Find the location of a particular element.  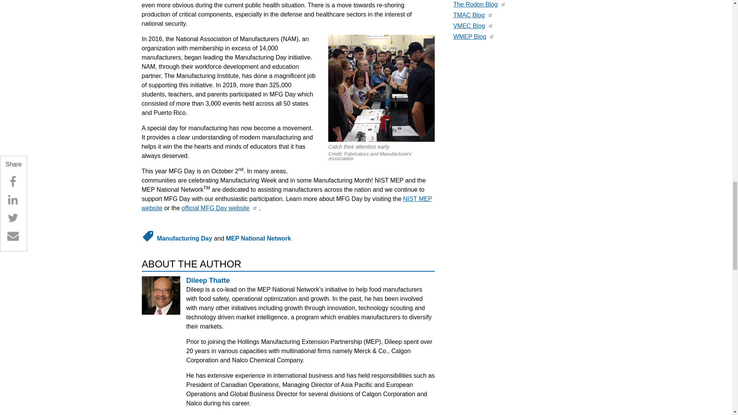

Dileep Thatte is located at coordinates (208, 281).